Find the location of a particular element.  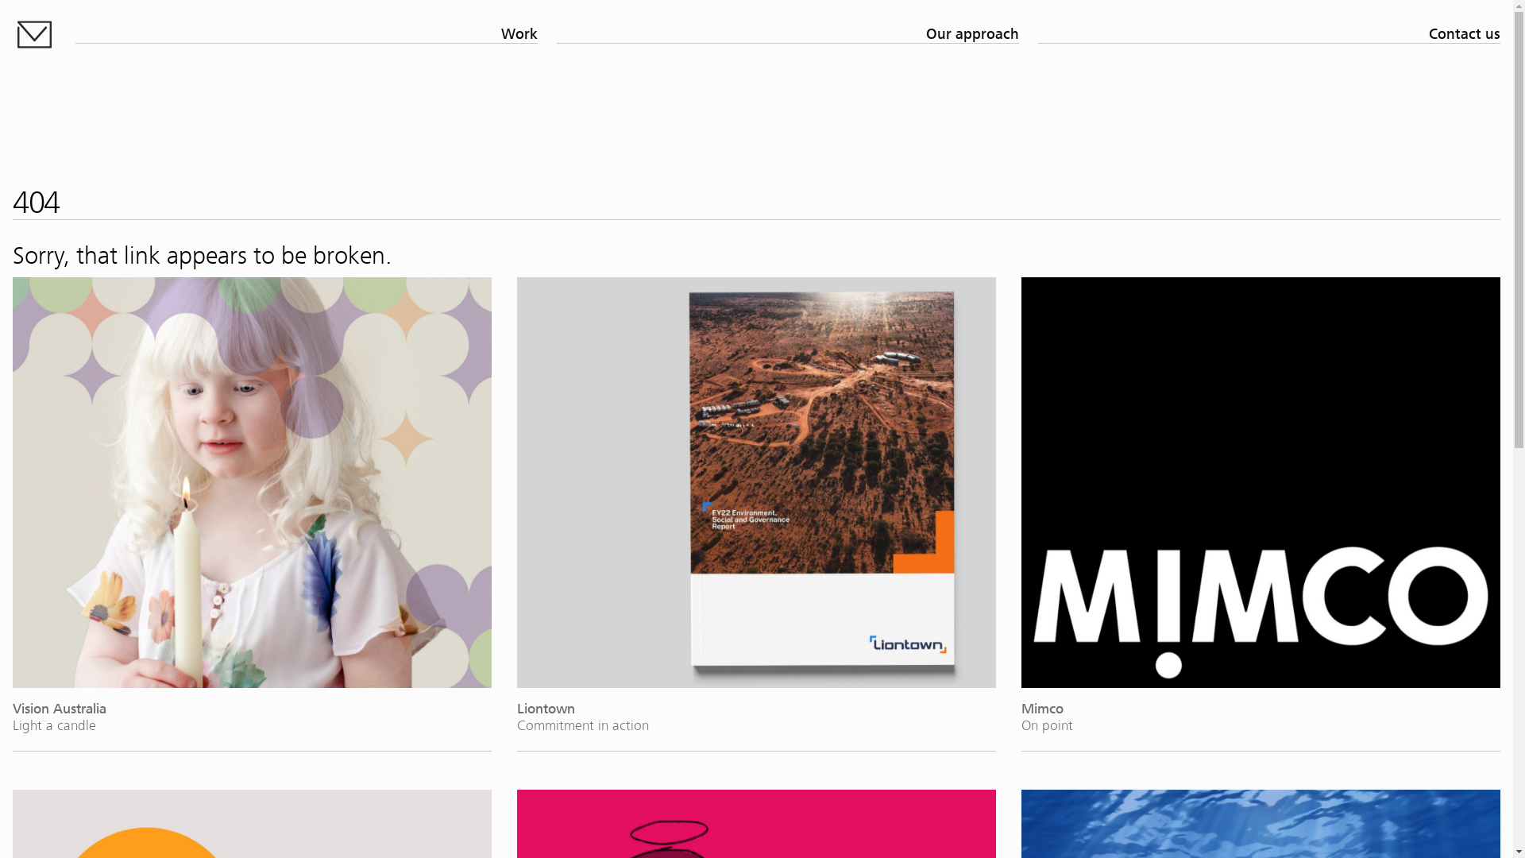

Work is located at coordinates (307, 35).